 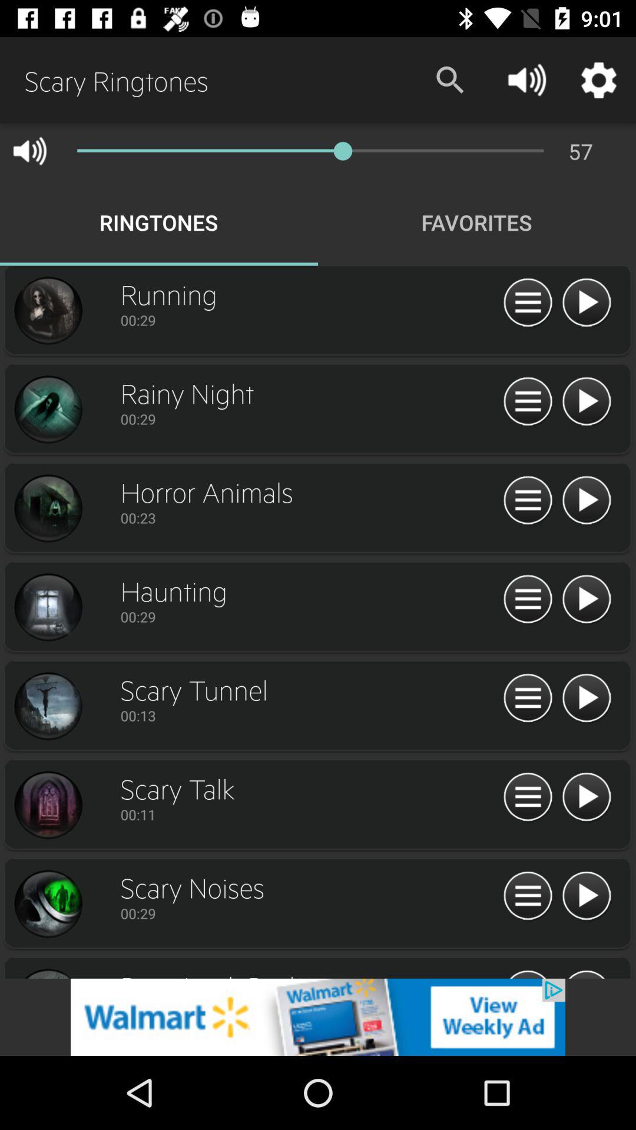 What do you see at coordinates (587, 797) in the screenshot?
I see `go to play` at bounding box center [587, 797].